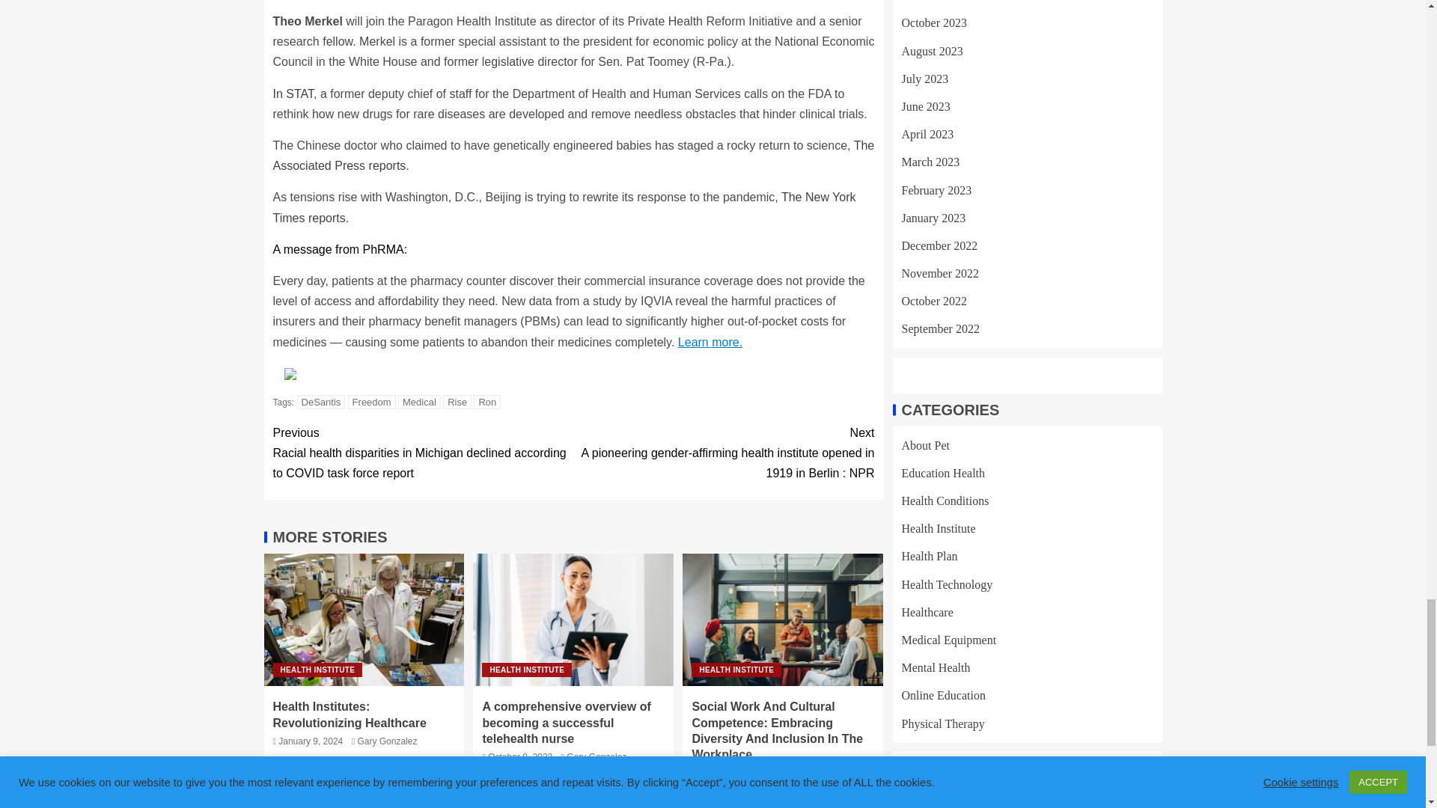 The image size is (1437, 808). What do you see at coordinates (573, 156) in the screenshot?
I see `The Associated Press reports` at bounding box center [573, 156].